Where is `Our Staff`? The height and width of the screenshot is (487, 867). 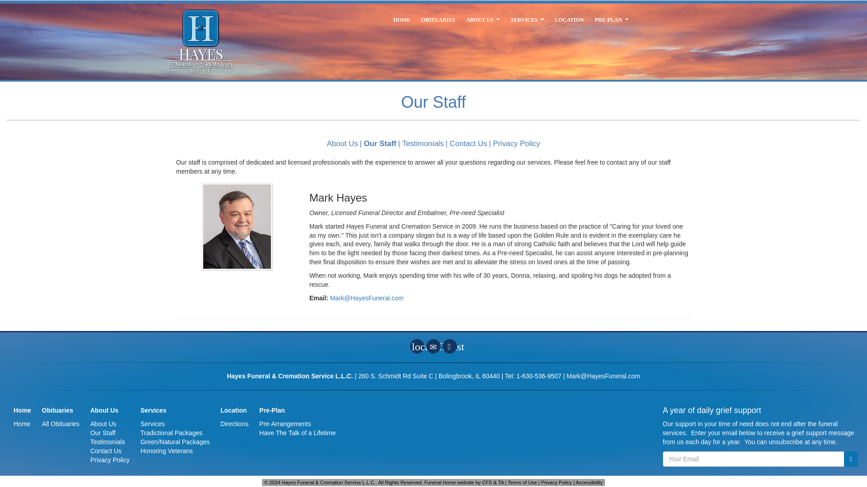
Our Staff is located at coordinates (380, 143).